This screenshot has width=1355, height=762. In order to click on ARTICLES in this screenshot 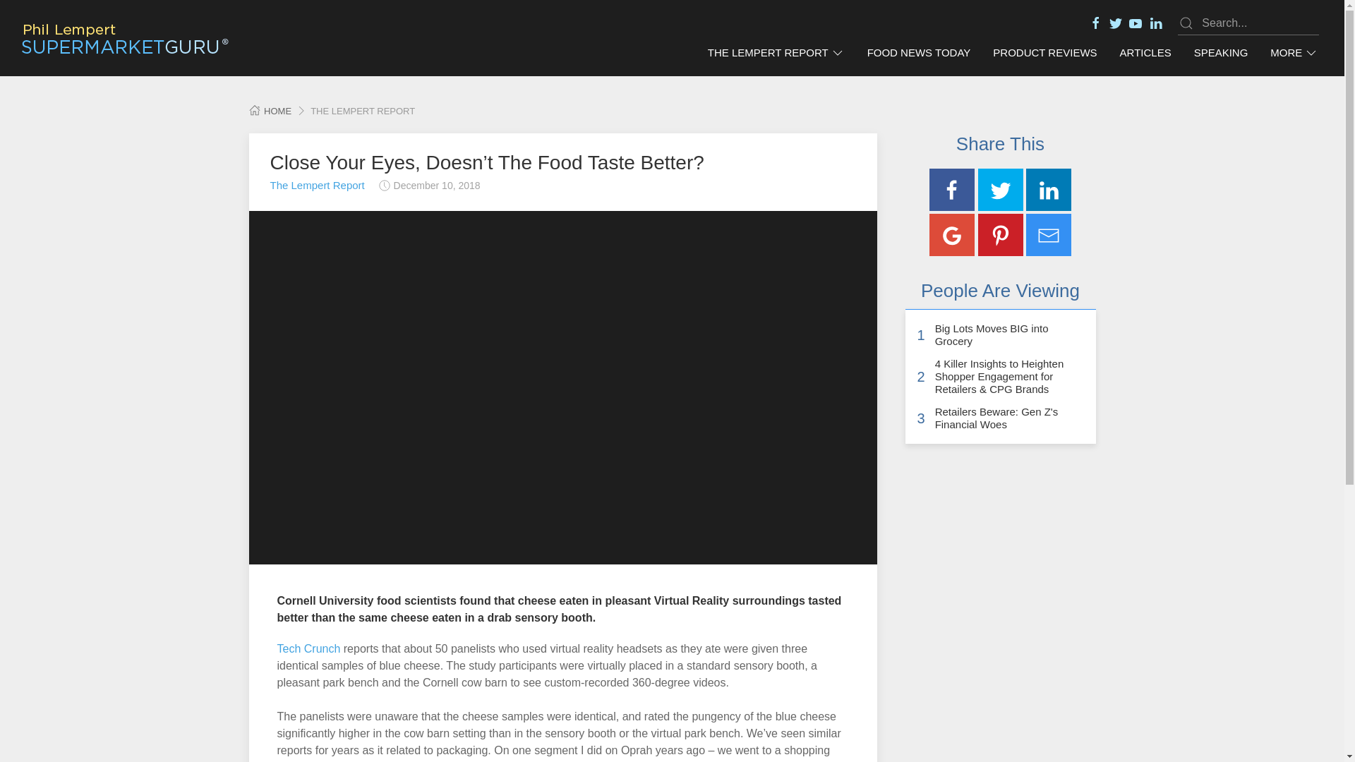, I will do `click(1145, 53)`.